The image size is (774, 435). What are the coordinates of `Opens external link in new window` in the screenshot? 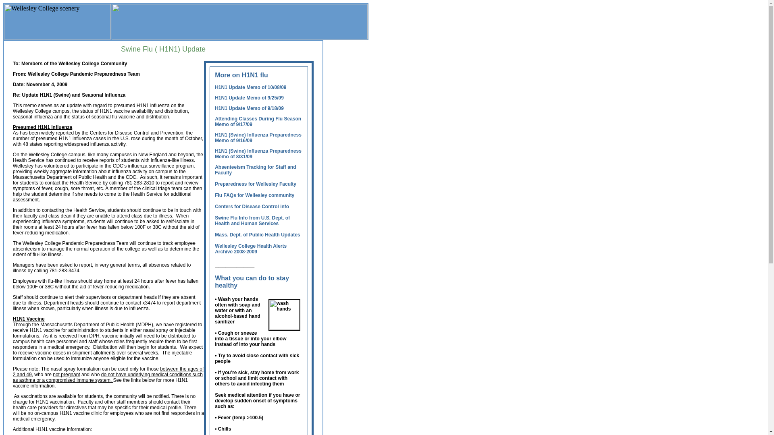 It's located at (256, 190).